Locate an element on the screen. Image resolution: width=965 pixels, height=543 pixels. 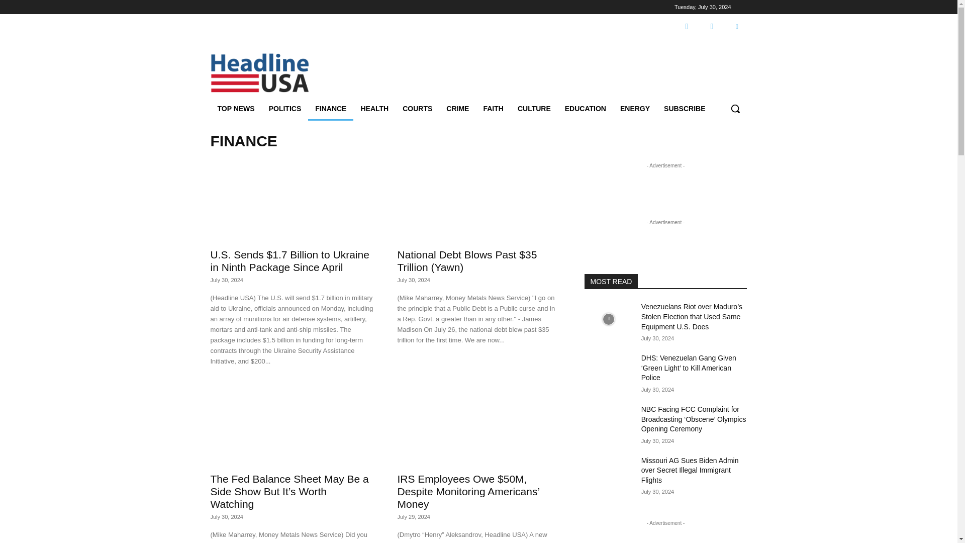
TOP NEWS is located at coordinates (236, 109).